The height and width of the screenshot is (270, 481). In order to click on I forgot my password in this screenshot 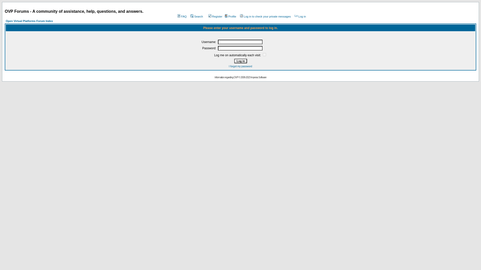, I will do `click(241, 66)`.